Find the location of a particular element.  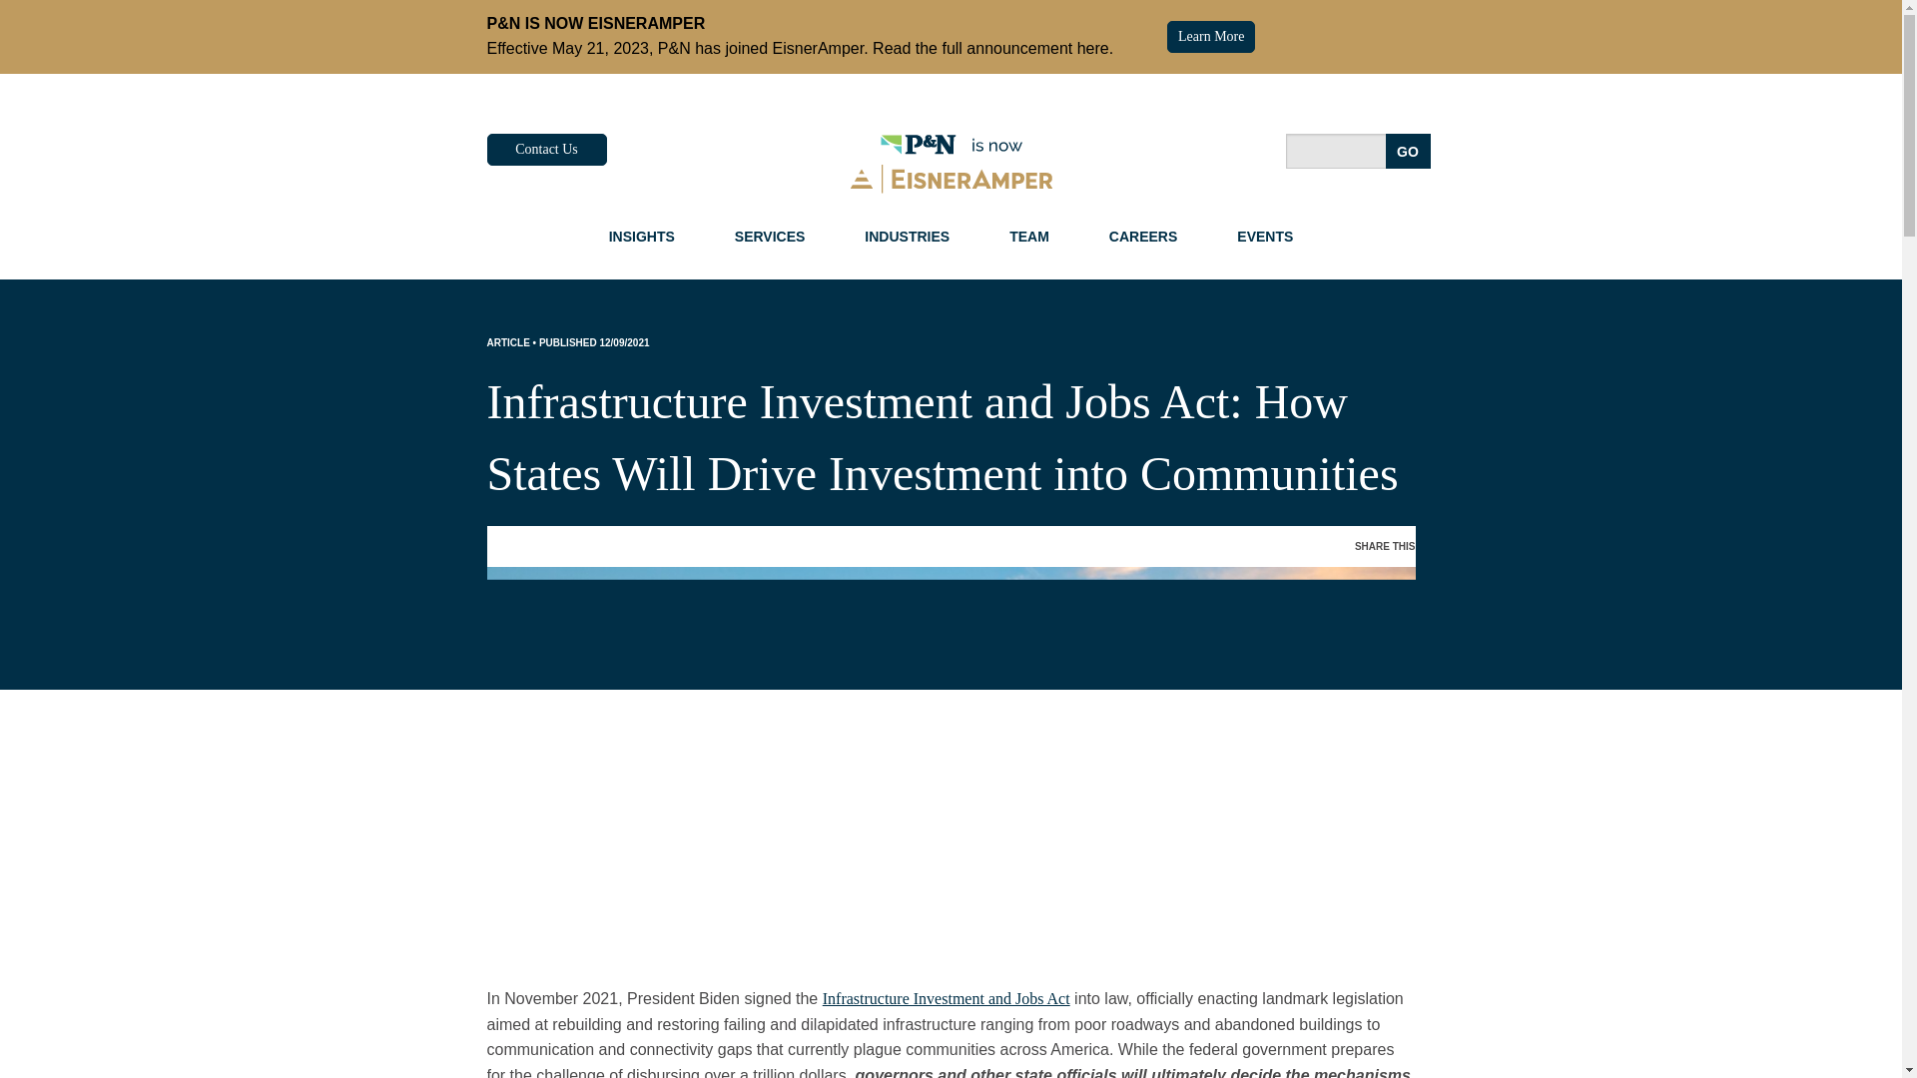

Go is located at coordinates (1408, 150).